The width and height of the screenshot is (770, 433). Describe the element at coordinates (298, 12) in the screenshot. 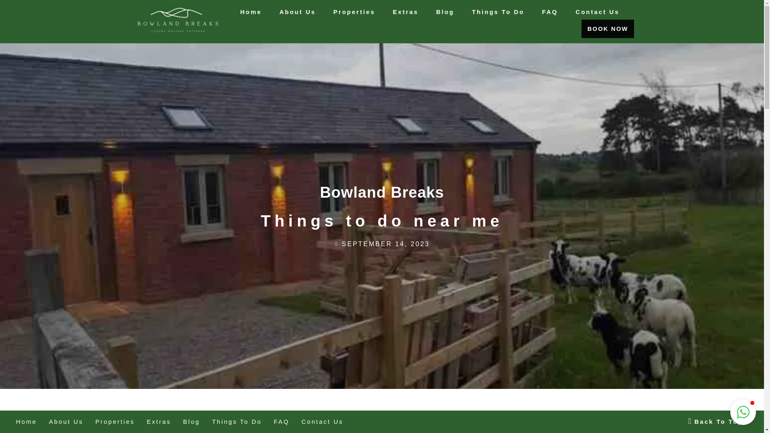

I see `About Us` at that location.